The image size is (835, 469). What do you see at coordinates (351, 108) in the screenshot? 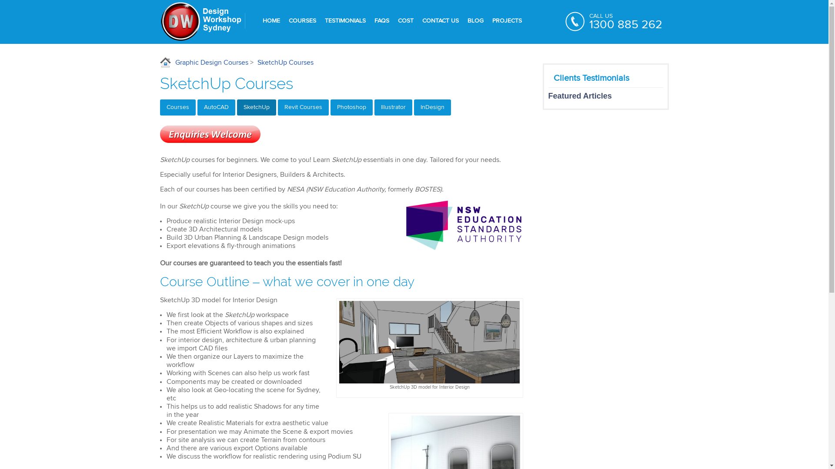
I see `Photoshop` at bounding box center [351, 108].